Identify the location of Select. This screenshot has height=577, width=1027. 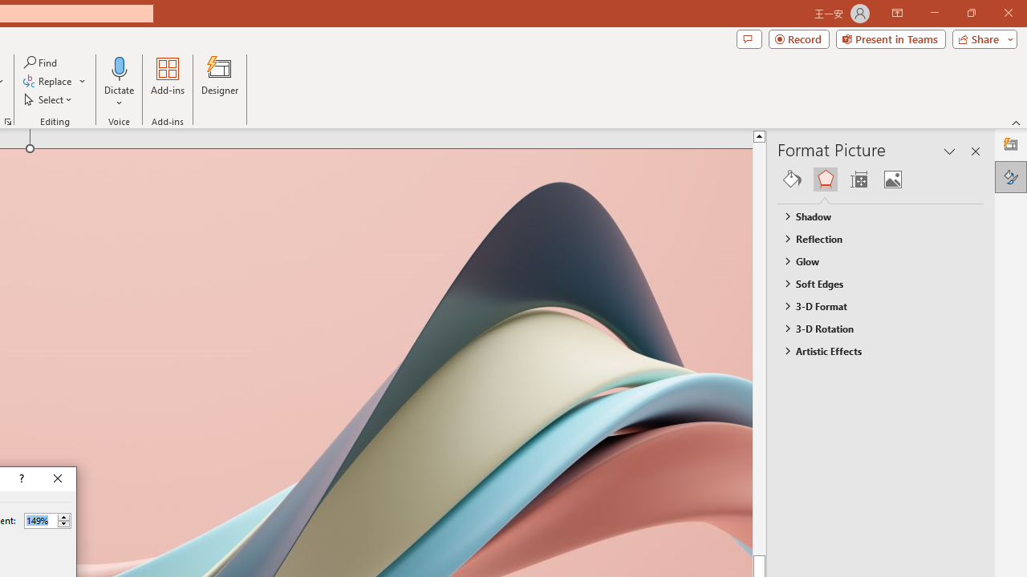
(49, 99).